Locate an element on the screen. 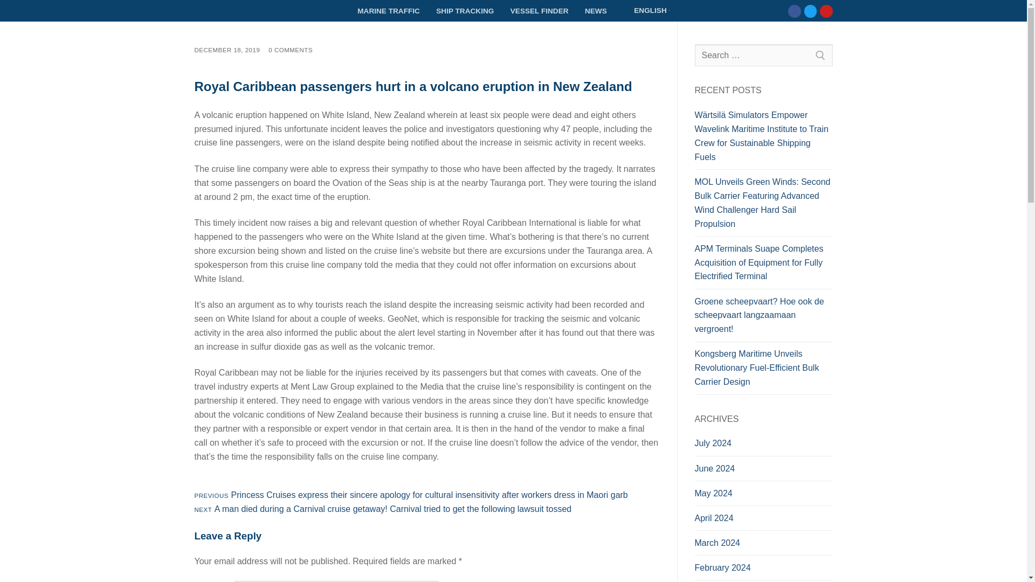  Twitter is located at coordinates (826, 11).